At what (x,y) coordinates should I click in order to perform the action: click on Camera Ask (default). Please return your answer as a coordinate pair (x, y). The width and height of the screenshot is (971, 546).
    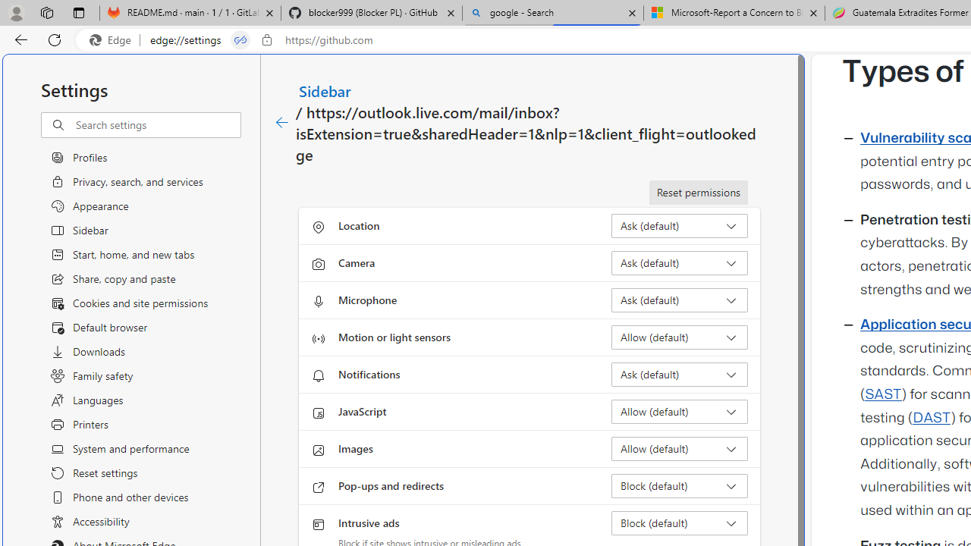
    Looking at the image, I should click on (680, 262).